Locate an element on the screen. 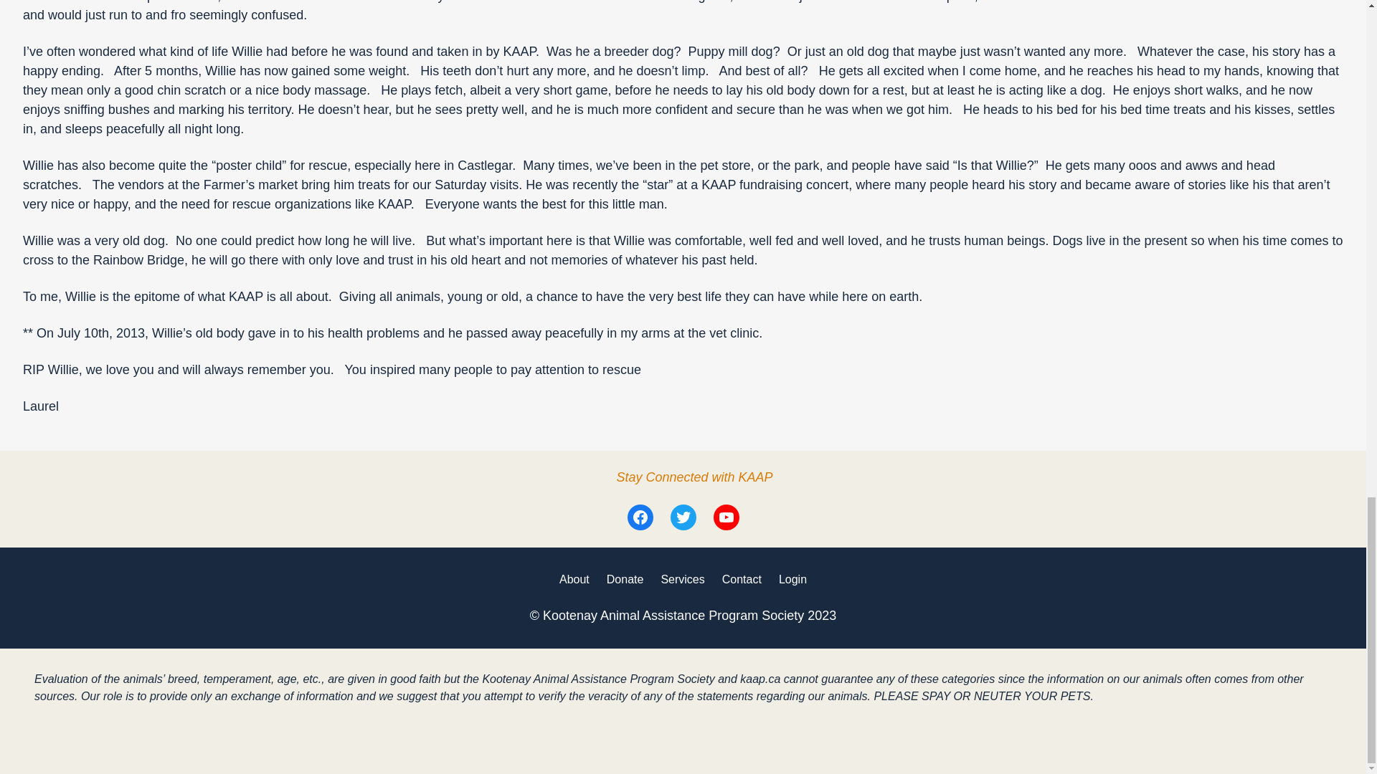  Facebook is located at coordinates (640, 517).